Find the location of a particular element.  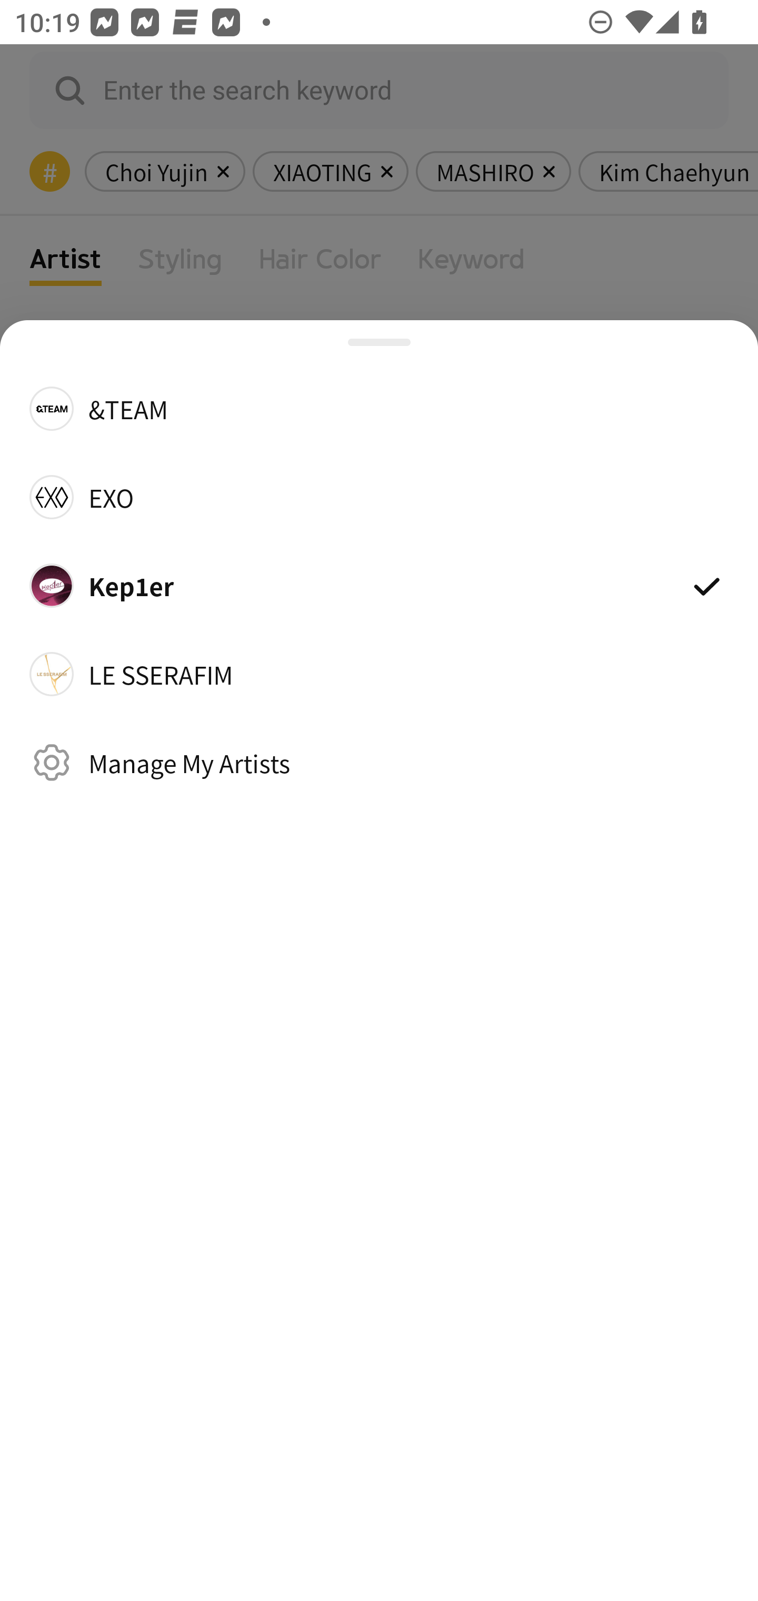

EXO is located at coordinates (379, 497).